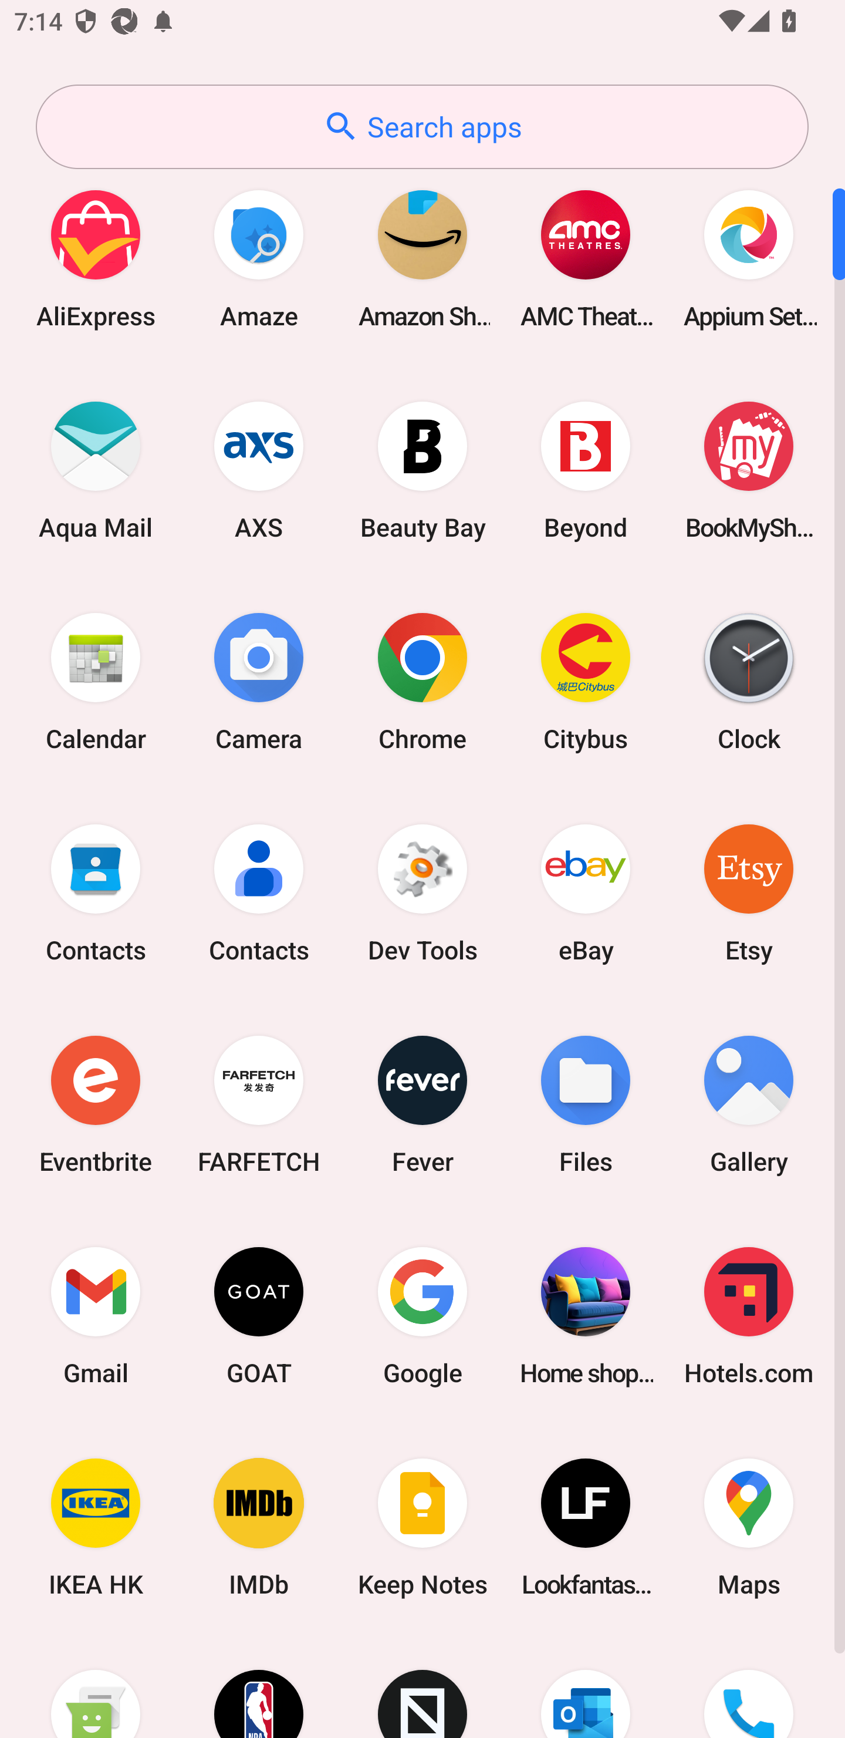 The height and width of the screenshot is (1738, 845). I want to click on Keep Notes, so click(422, 1528).